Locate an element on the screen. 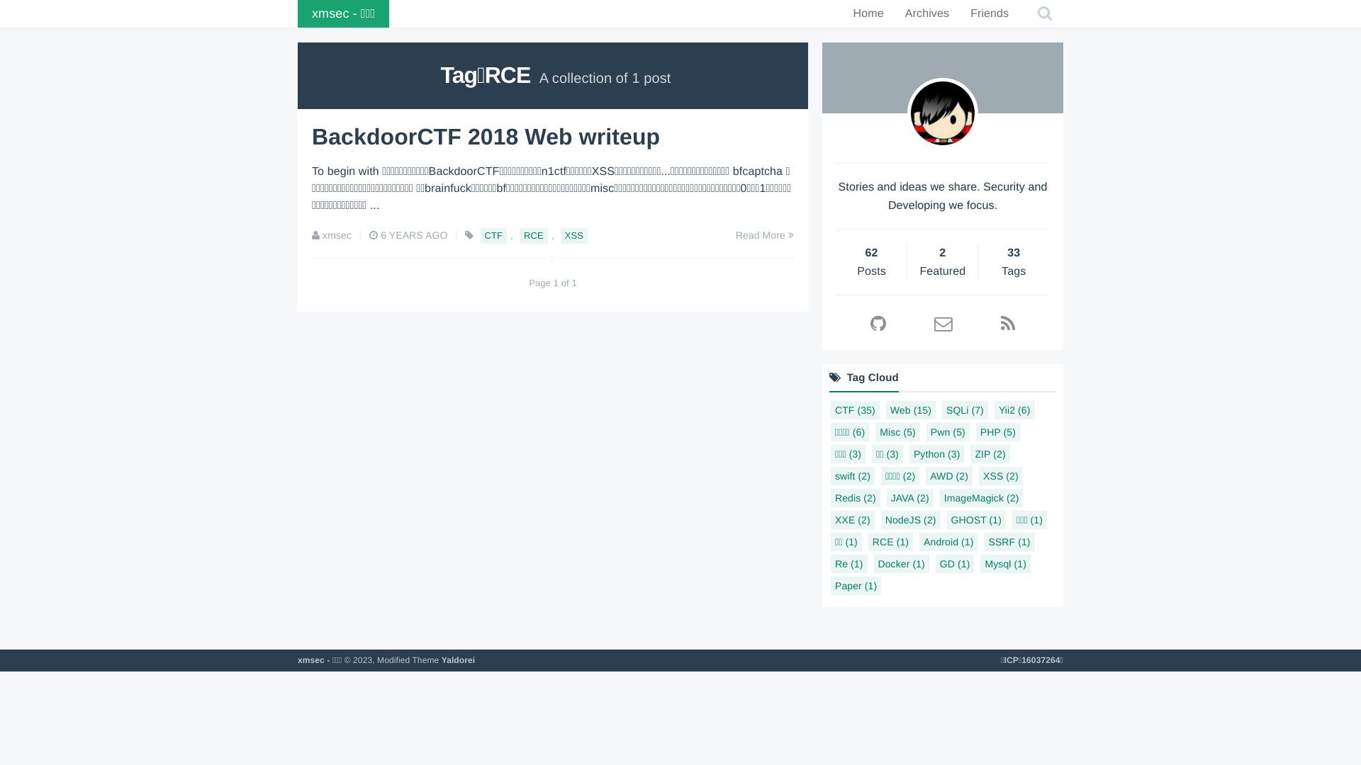 The image size is (1361, 765). Mysql (1) is located at coordinates (1005, 564).